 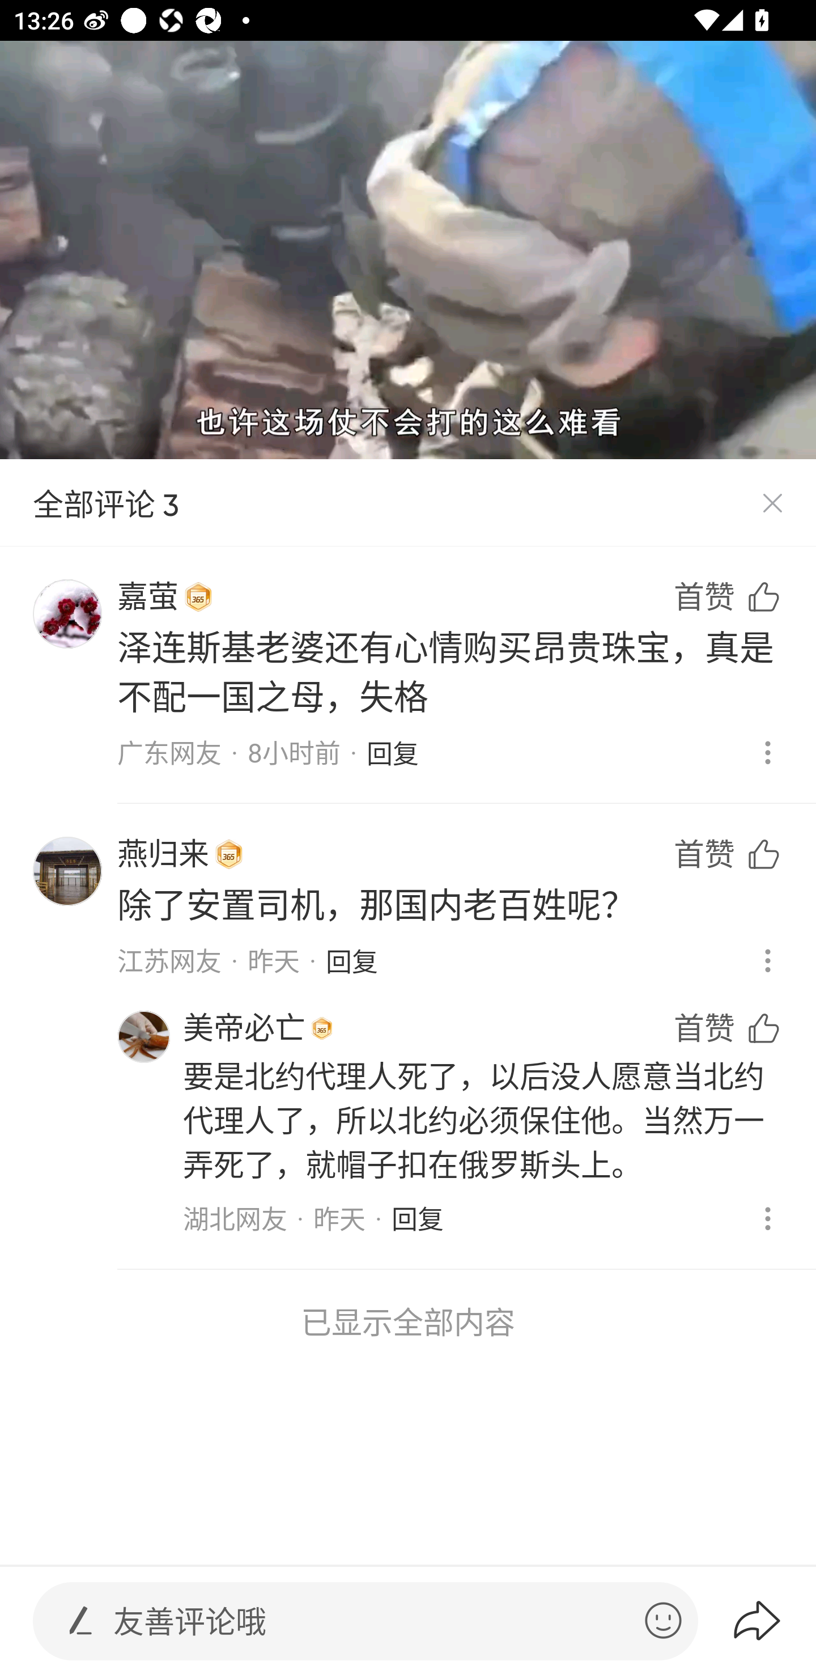 I want to click on 收藏, so click(x=745, y=1268).